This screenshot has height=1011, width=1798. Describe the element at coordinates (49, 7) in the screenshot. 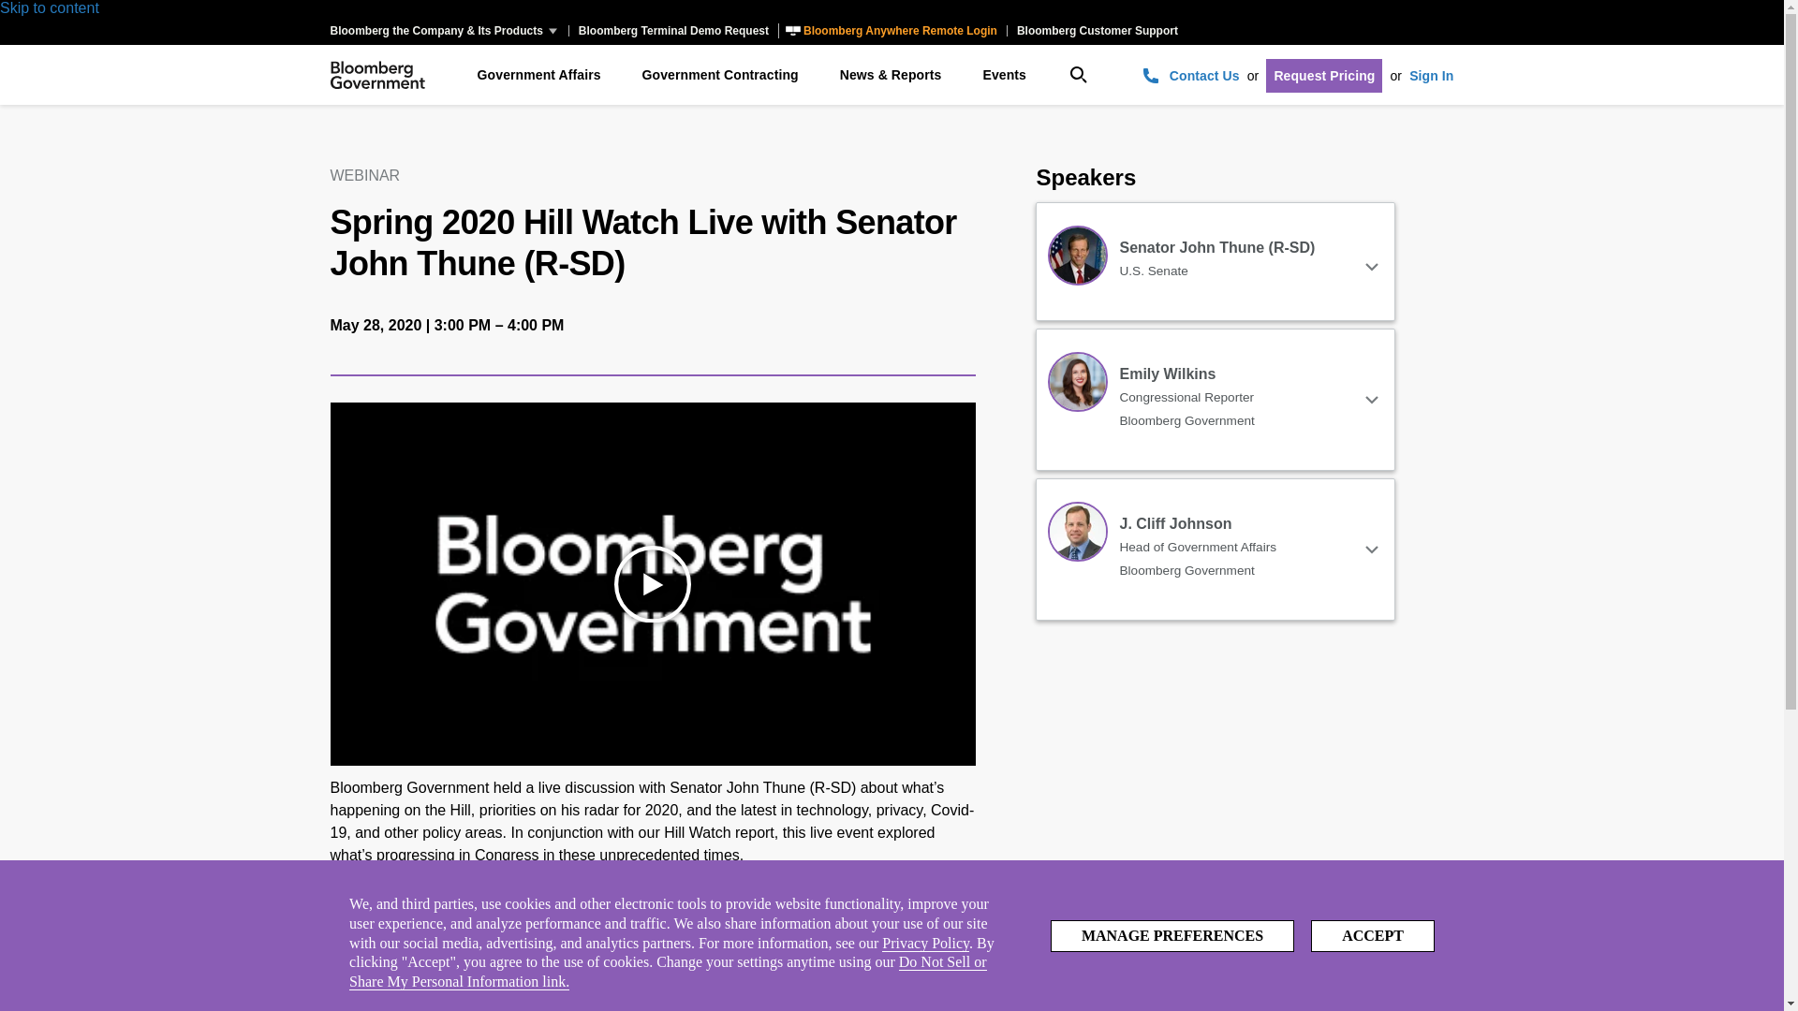

I see `Skip to content` at that location.